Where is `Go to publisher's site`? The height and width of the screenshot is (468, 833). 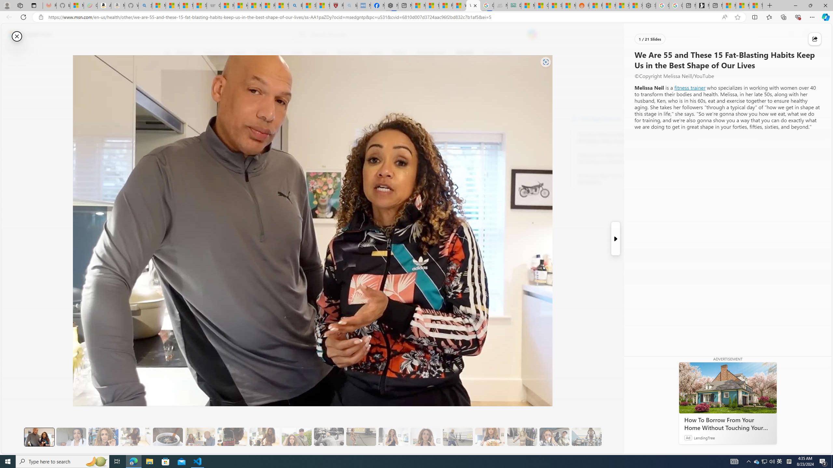
Go to publisher's site is located at coordinates (475, 84).